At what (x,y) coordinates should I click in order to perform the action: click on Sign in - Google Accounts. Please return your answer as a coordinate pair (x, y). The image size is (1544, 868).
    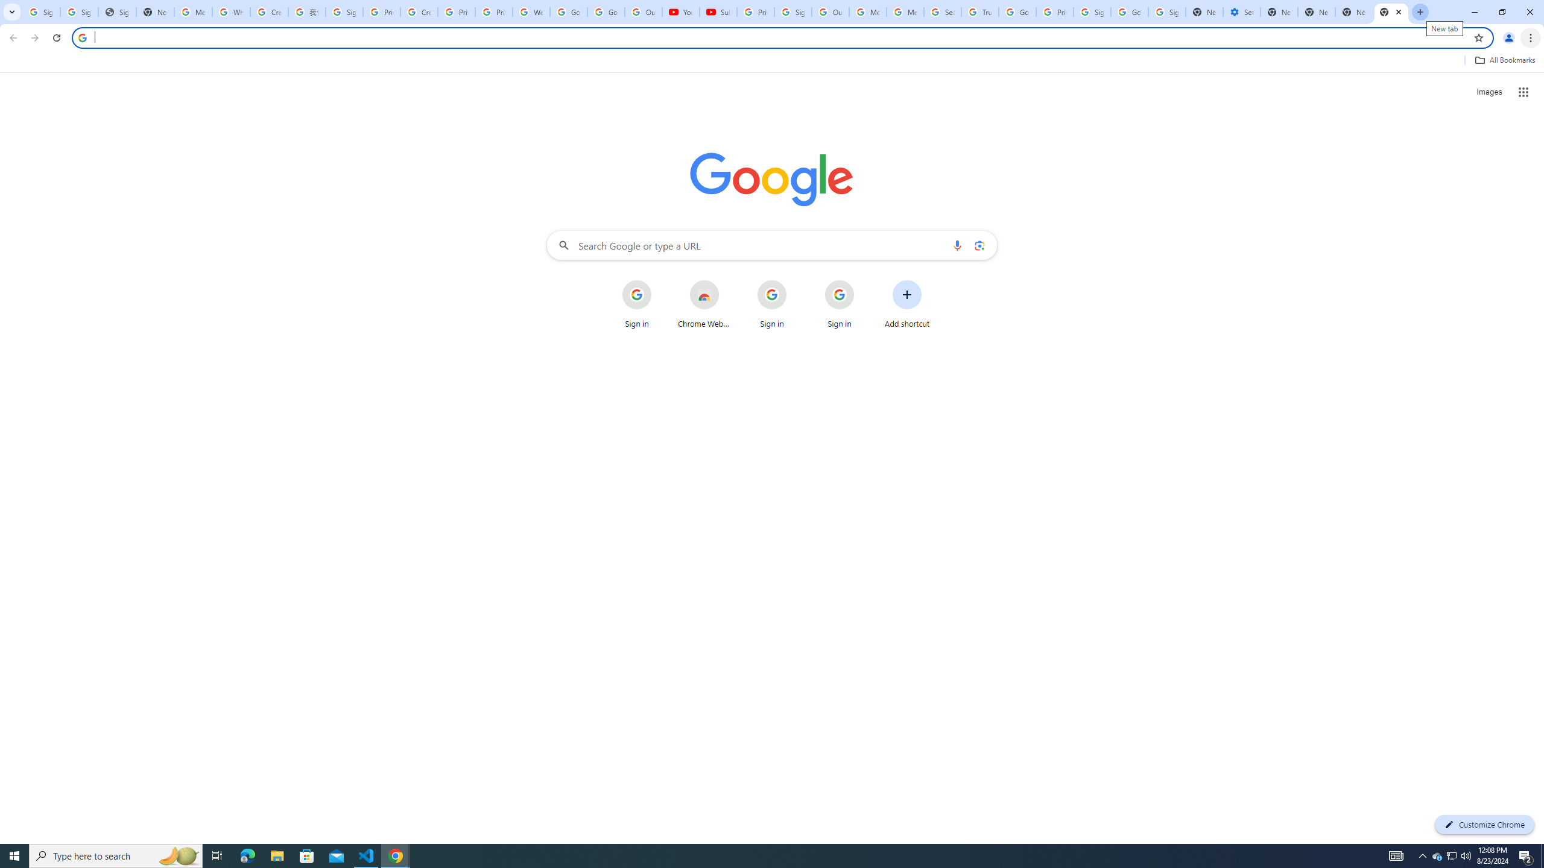
    Looking at the image, I should click on (1166, 12).